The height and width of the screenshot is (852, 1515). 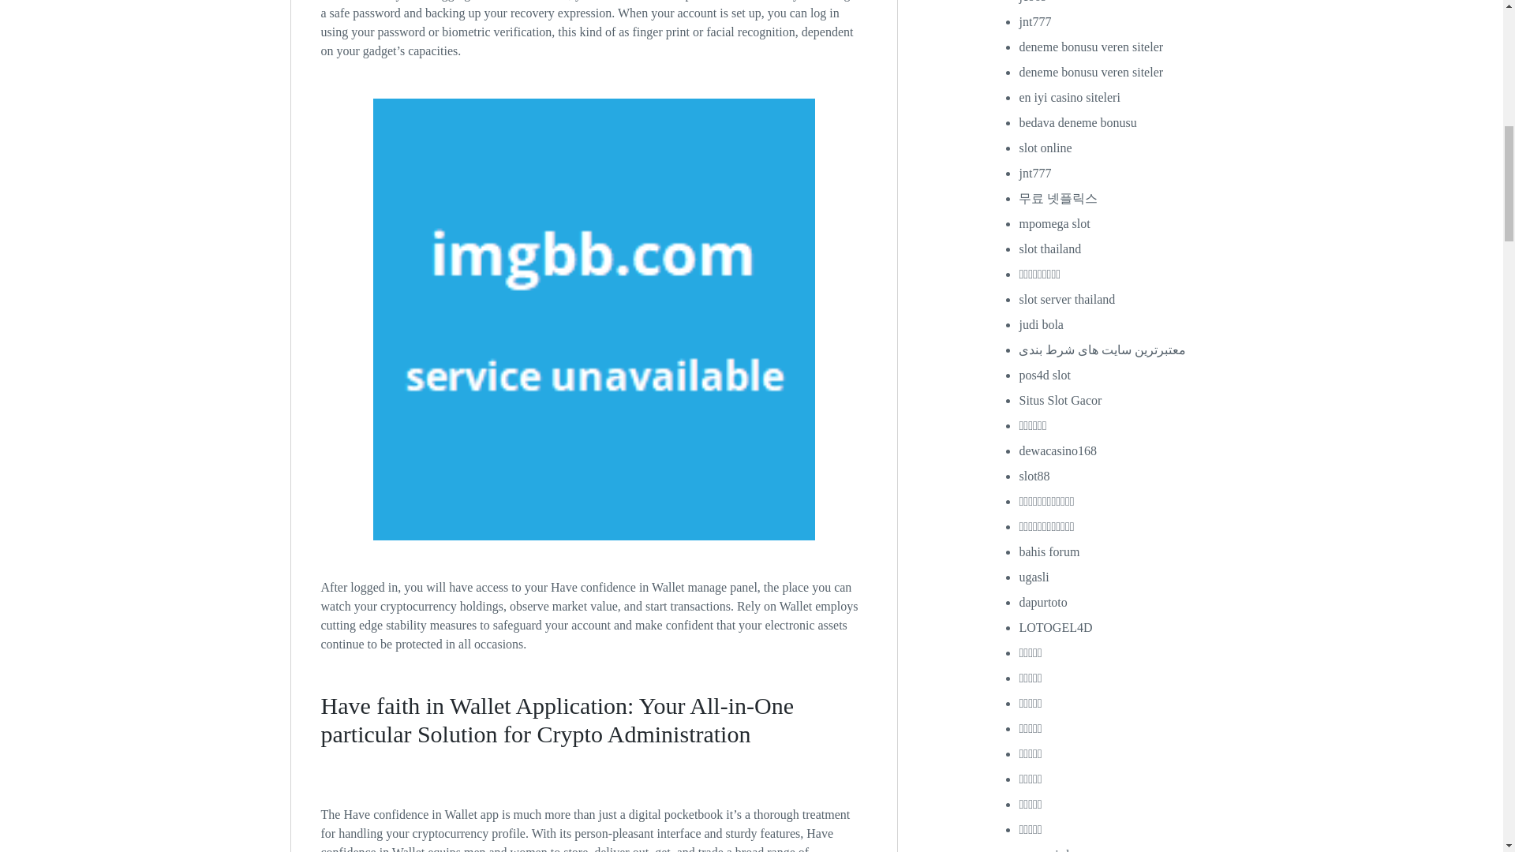 I want to click on jnt777, so click(x=1034, y=21).